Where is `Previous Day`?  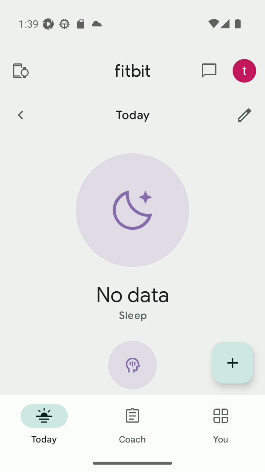 Previous Day is located at coordinates (20, 115).